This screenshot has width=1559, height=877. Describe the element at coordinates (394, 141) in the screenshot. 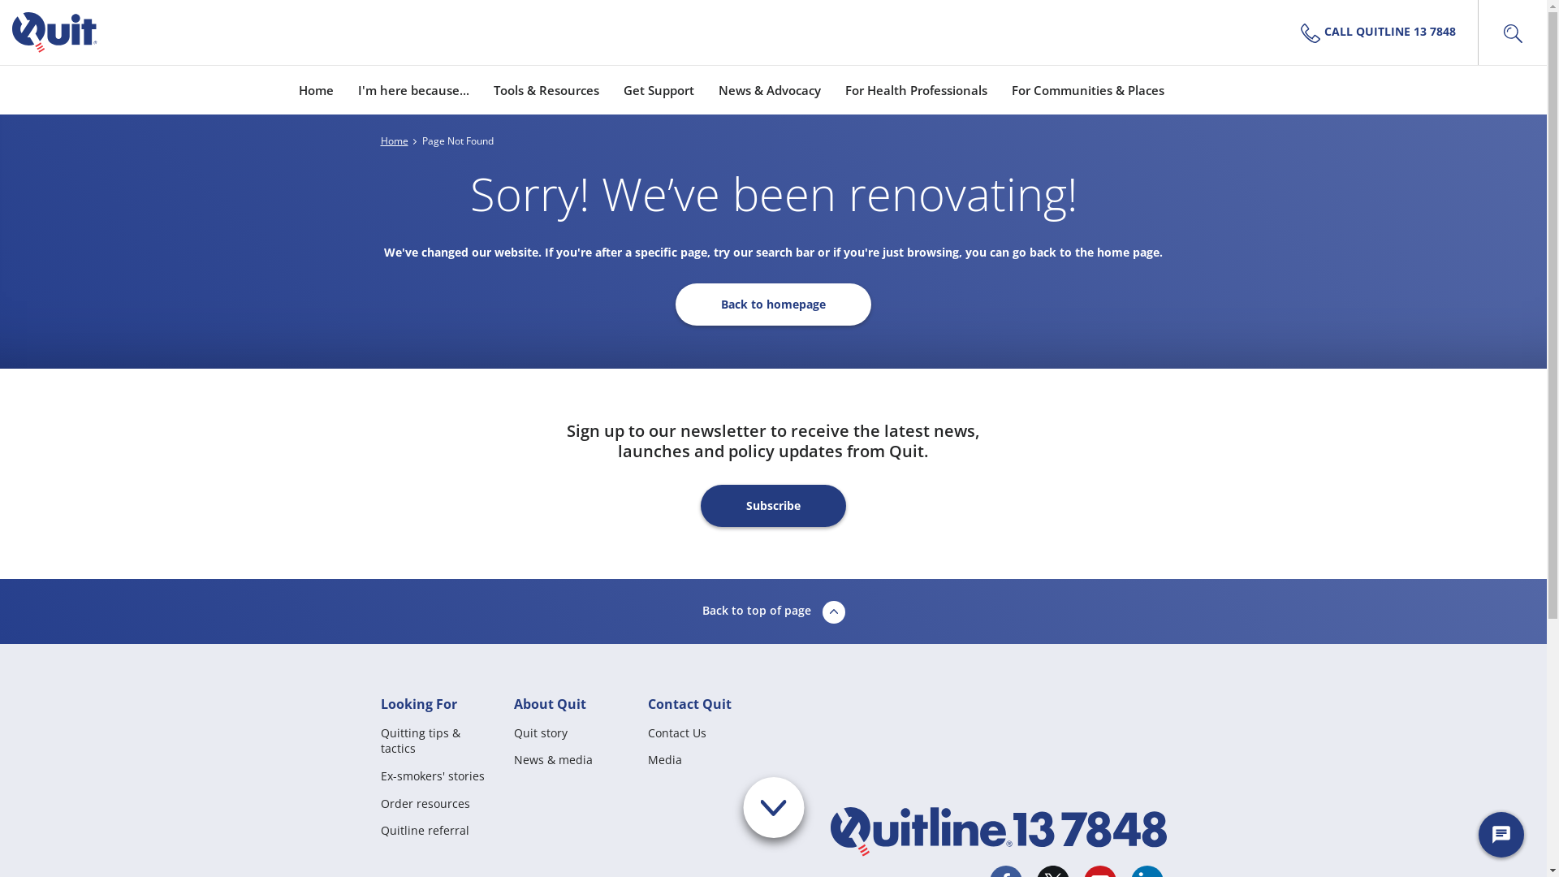

I see `Home` at that location.